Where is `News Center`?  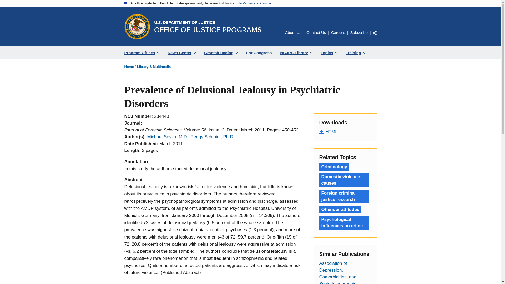
News Center is located at coordinates (181, 53).